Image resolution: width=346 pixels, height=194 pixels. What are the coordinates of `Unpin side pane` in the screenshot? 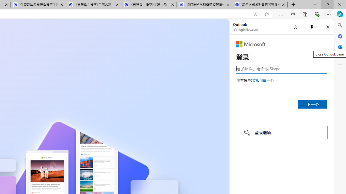 It's located at (312, 27).